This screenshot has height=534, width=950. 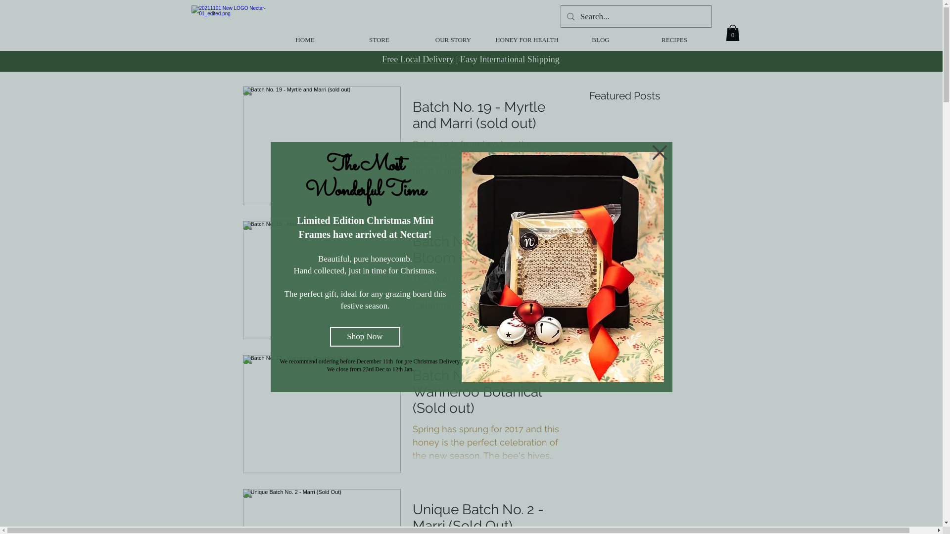 What do you see at coordinates (488, 118) in the screenshot?
I see `Batch No. 19 - Myrtle and Marri (sold out)` at bounding box center [488, 118].